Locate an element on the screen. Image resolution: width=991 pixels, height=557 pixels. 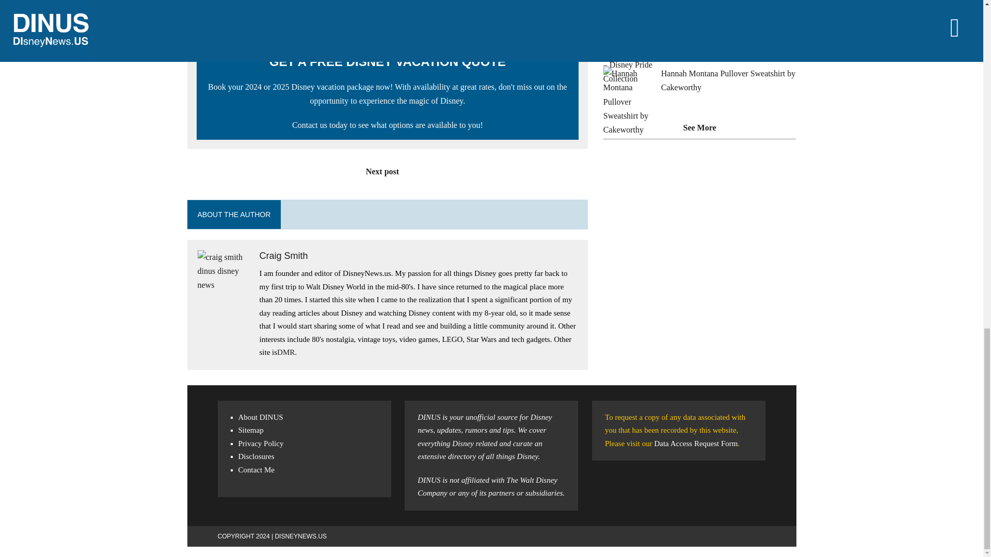
Hannah Montana Pullover Sweatshirt by Cakeworthy is located at coordinates (728, 80).